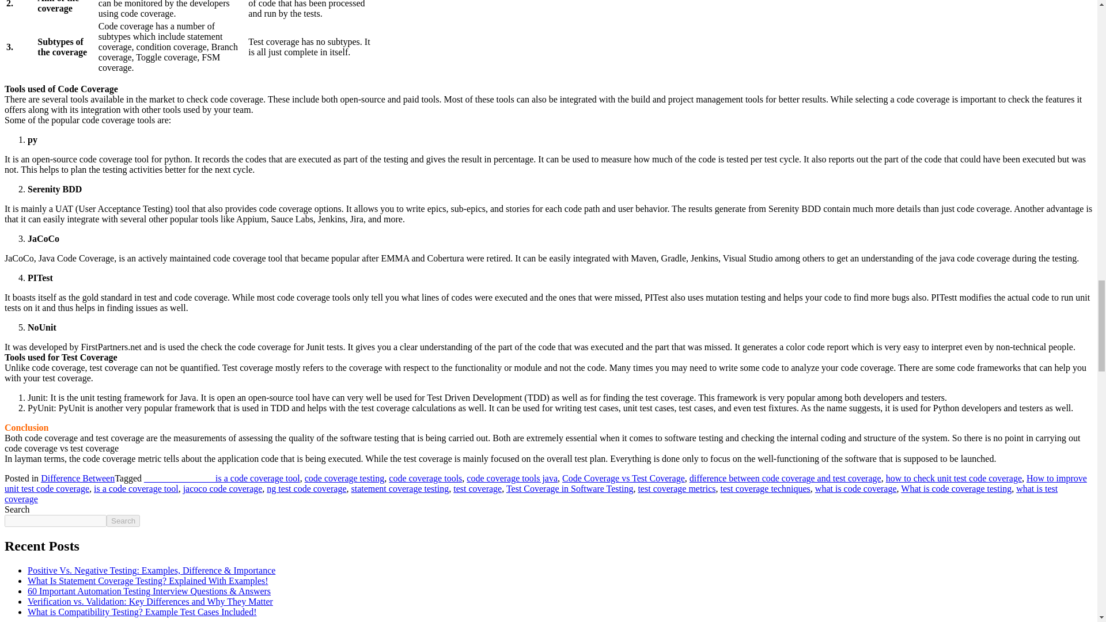 The image size is (1106, 622). What do you see at coordinates (148, 581) in the screenshot?
I see `What Is Statement Coverage Testing? Explained With Examples!` at bounding box center [148, 581].